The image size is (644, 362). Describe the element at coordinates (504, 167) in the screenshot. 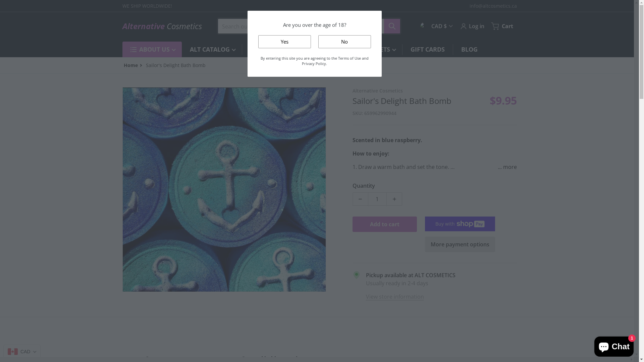

I see `... more` at that location.